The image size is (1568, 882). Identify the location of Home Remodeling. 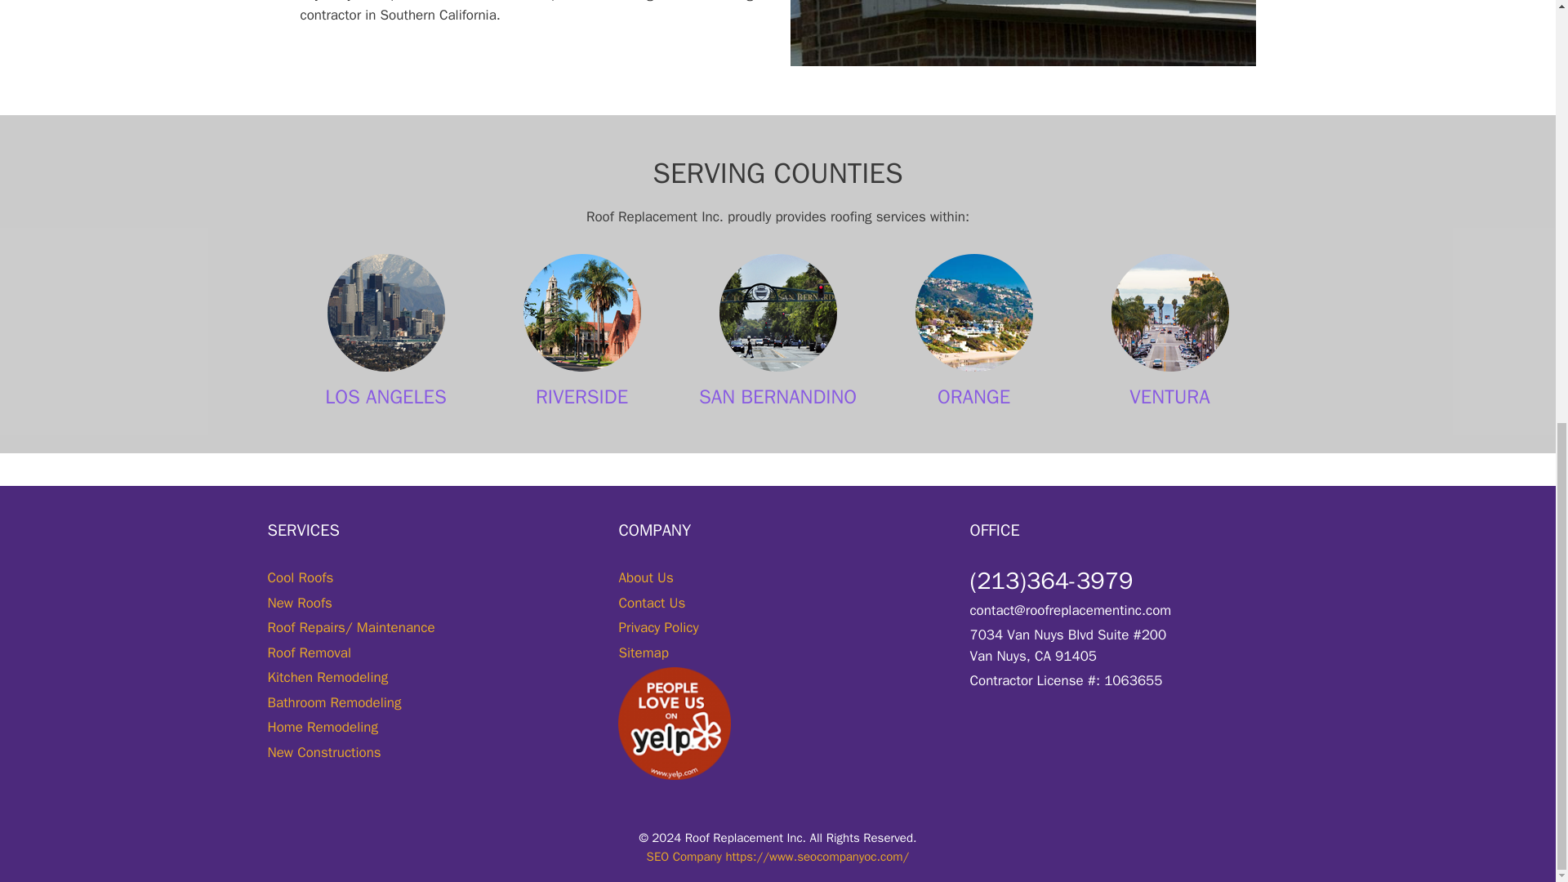
(323, 727).